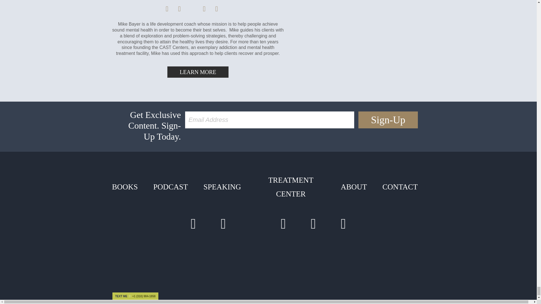 This screenshot has height=304, width=541. I want to click on SPEAKING, so click(222, 187).